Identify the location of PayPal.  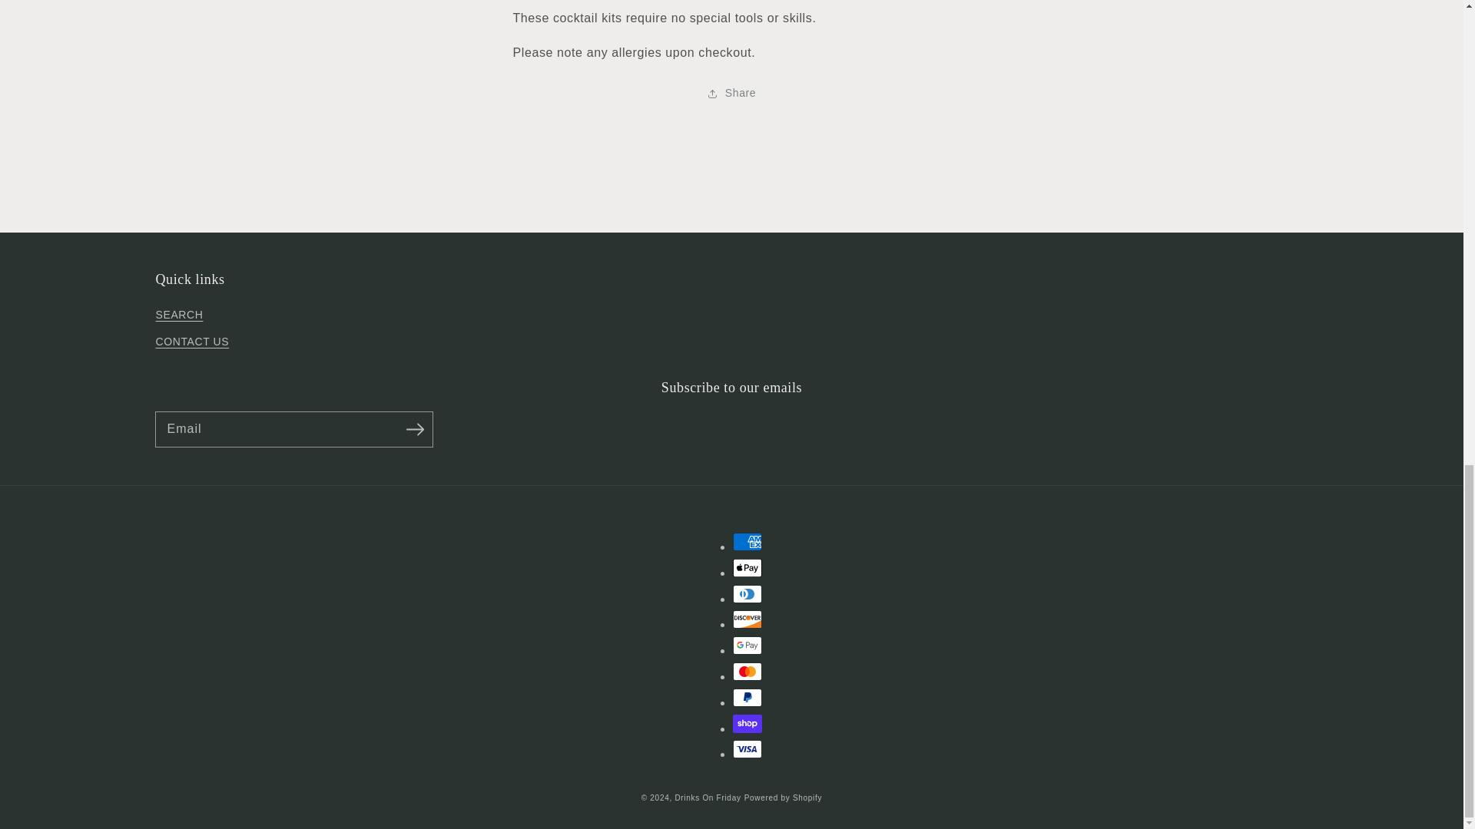
(747, 698).